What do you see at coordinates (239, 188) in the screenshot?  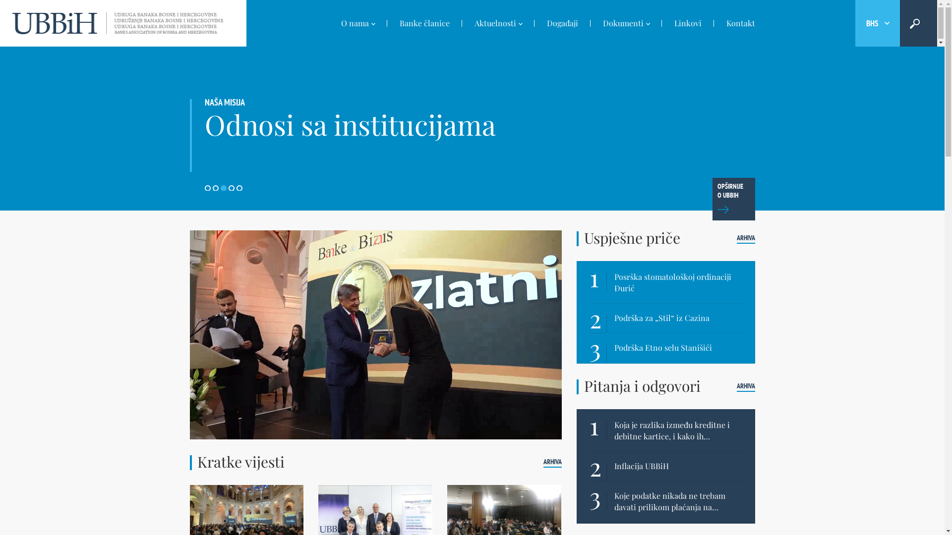 I see `5` at bounding box center [239, 188].